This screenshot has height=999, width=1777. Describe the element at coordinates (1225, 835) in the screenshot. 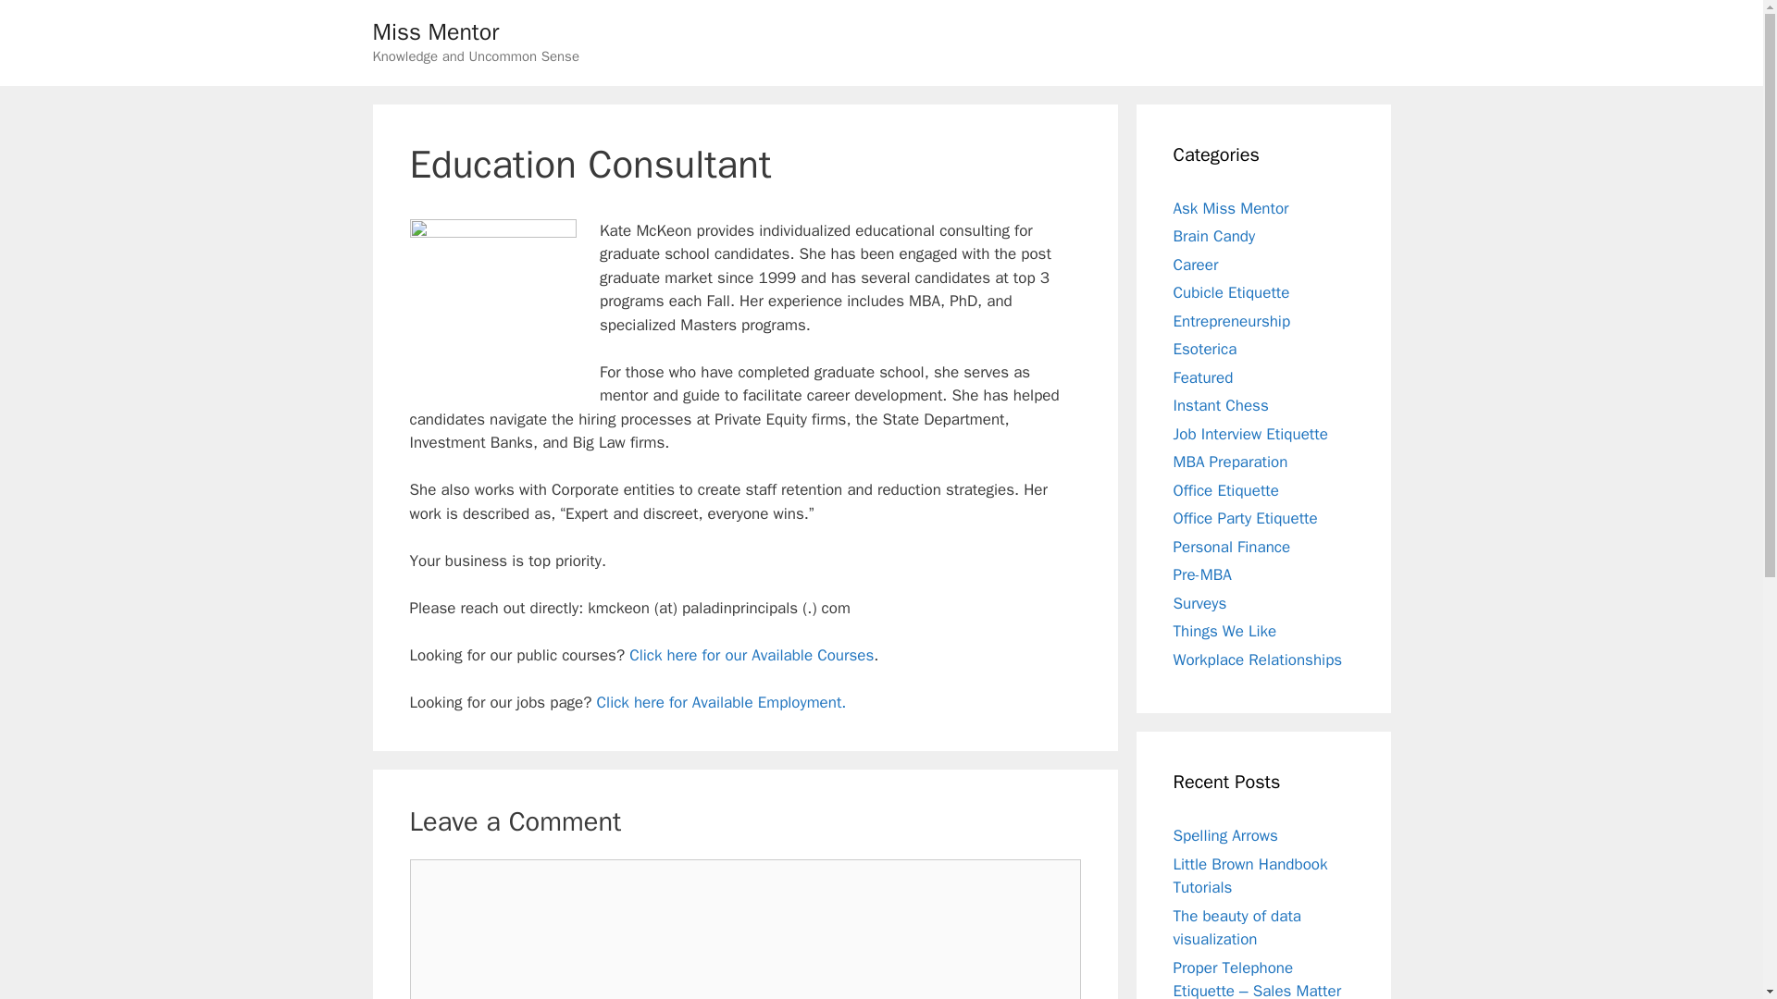

I see `Spelling Arrows` at that location.